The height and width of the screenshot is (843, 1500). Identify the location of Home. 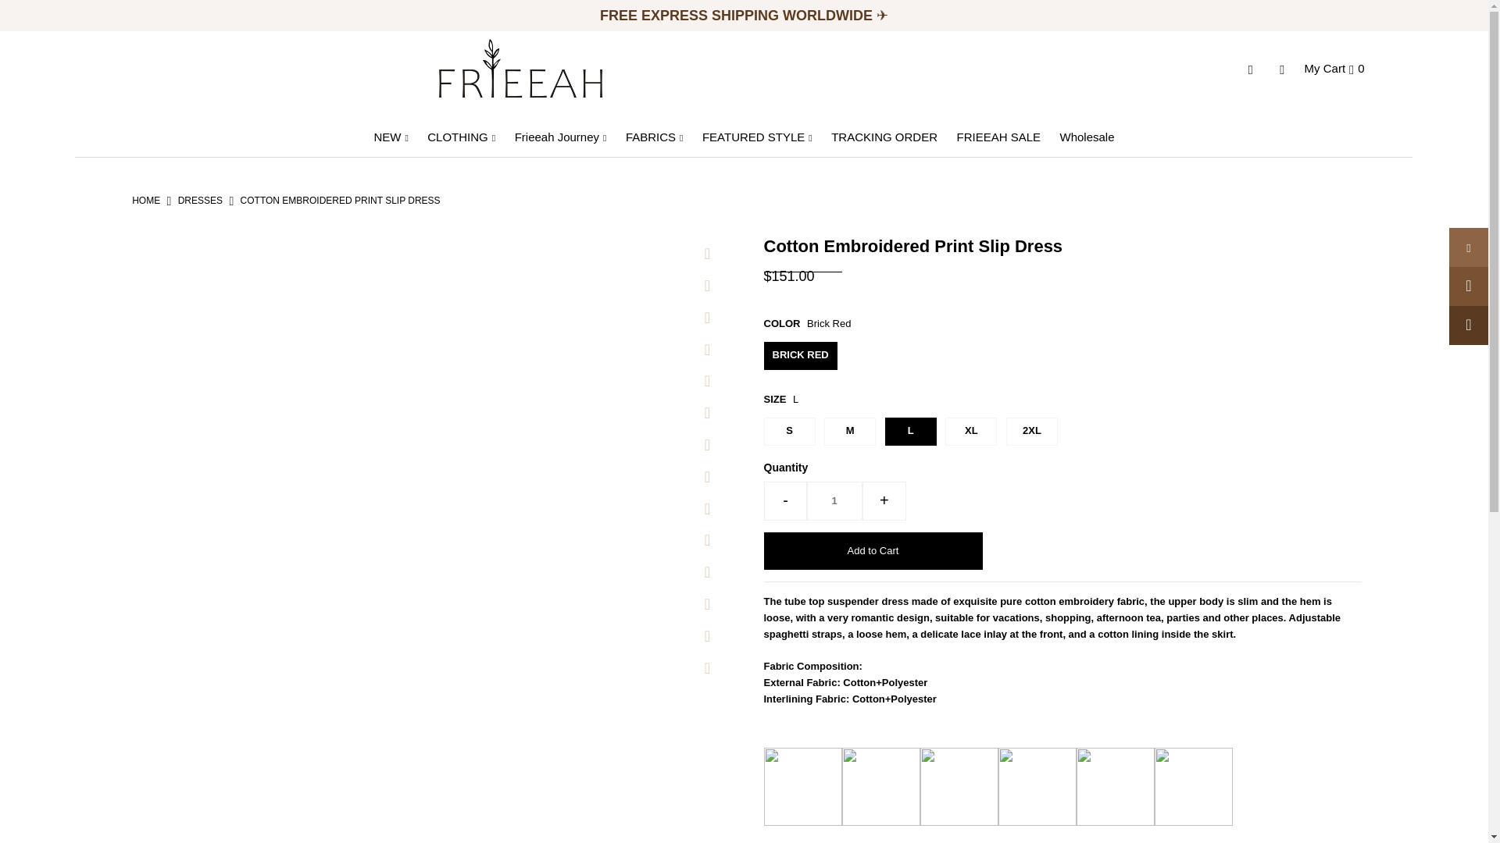
(145, 200).